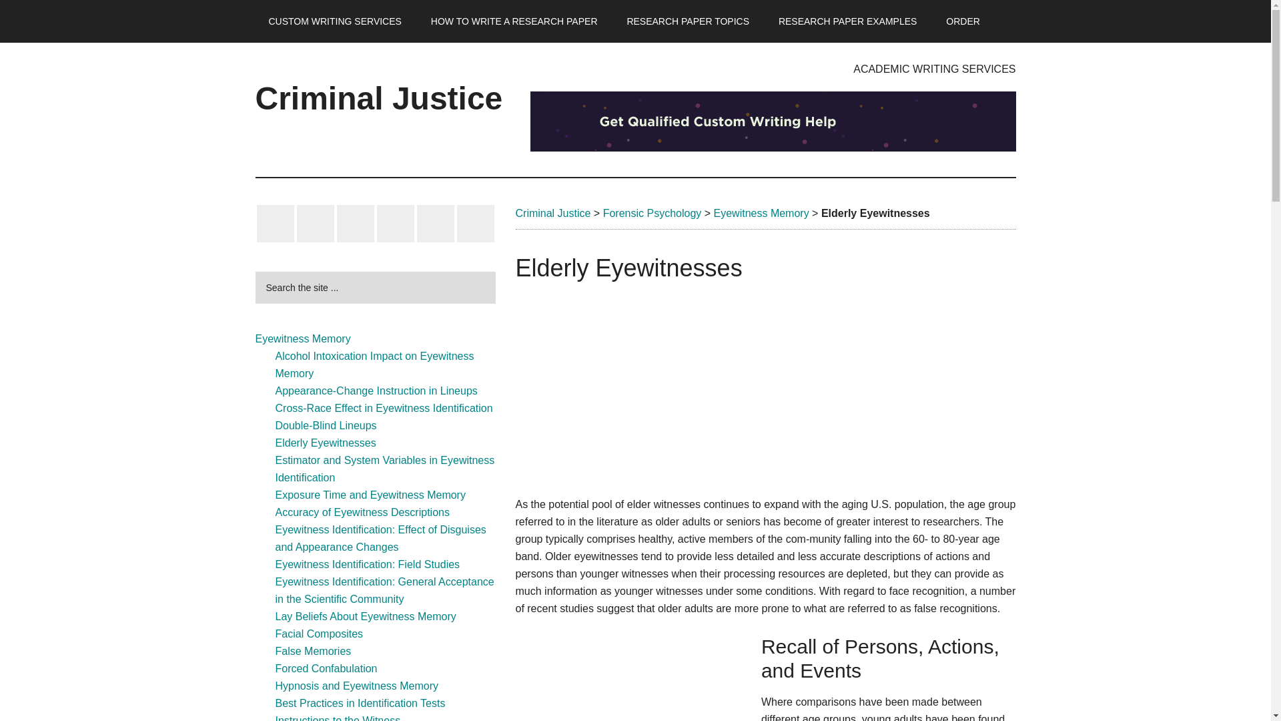  Describe the element at coordinates (514, 21) in the screenshot. I see `HOW TO WRITE A RESEARCH PAPER` at that location.